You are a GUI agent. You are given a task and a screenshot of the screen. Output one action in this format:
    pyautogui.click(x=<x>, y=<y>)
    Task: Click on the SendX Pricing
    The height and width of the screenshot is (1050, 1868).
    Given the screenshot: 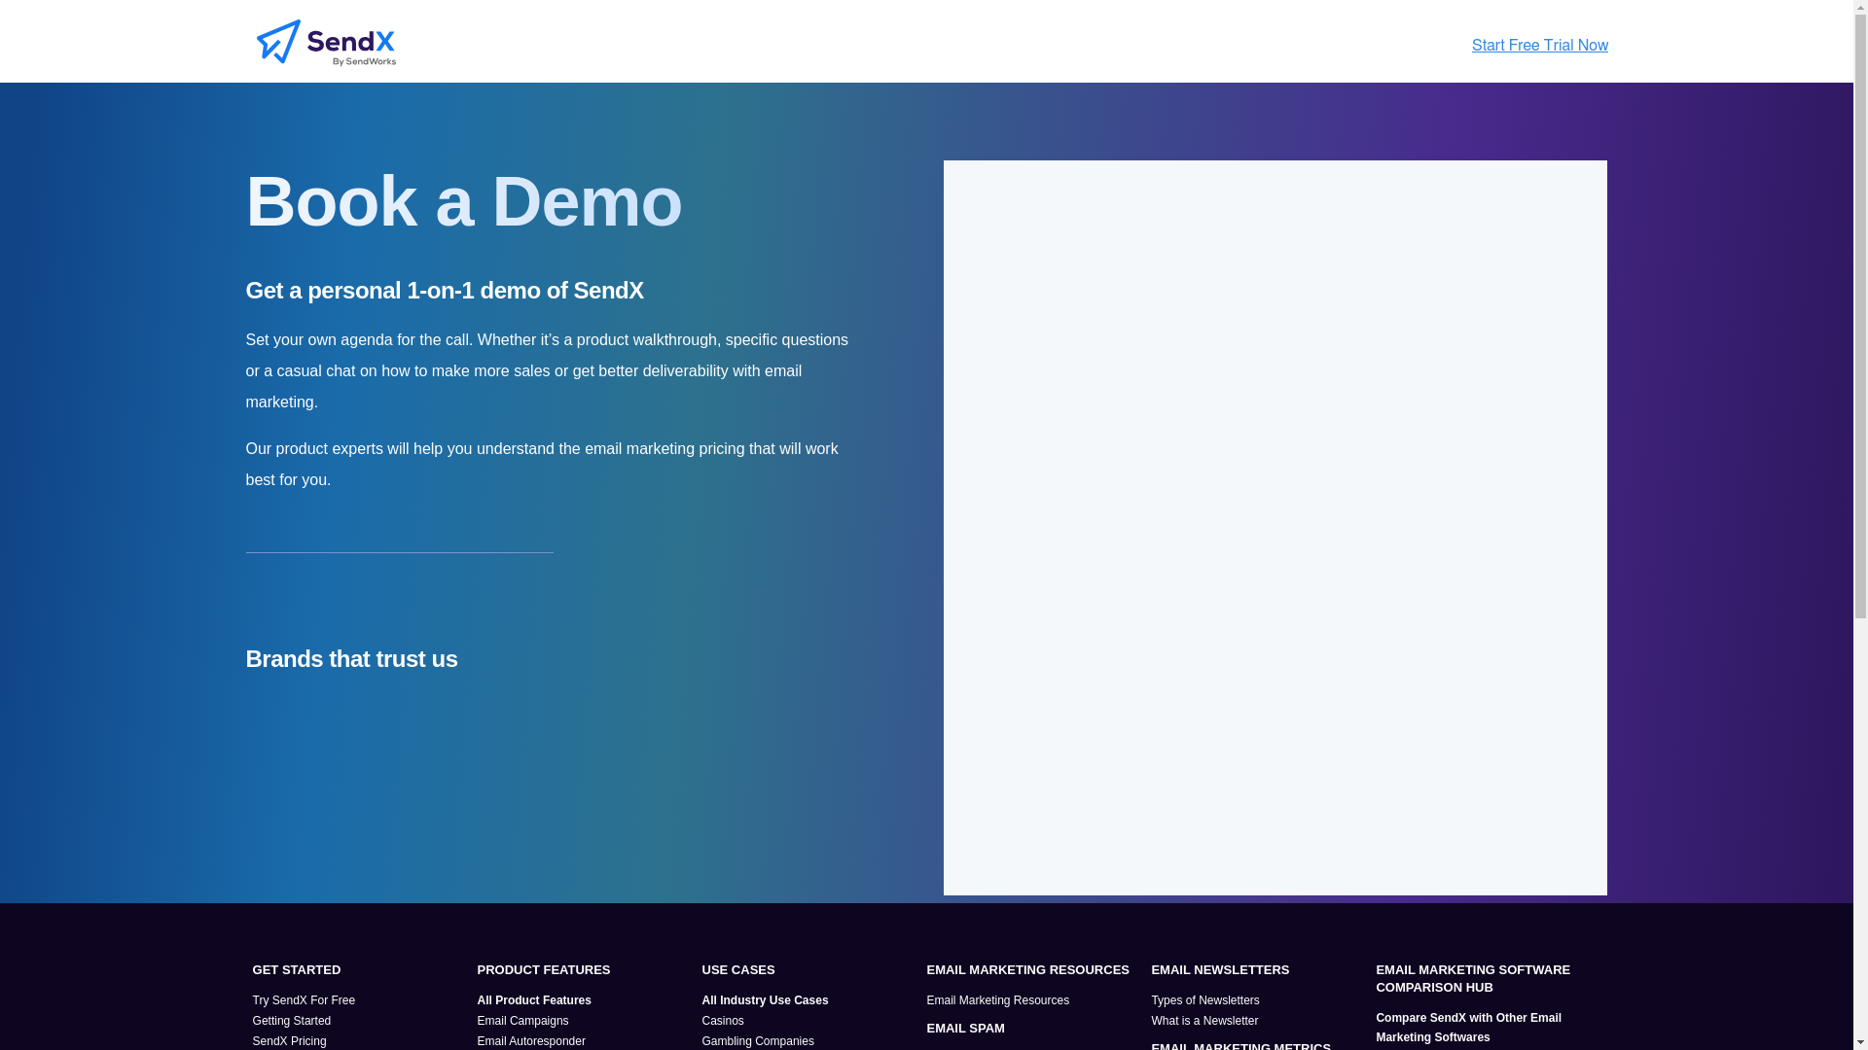 What is the action you would take?
    pyautogui.click(x=358, y=1040)
    